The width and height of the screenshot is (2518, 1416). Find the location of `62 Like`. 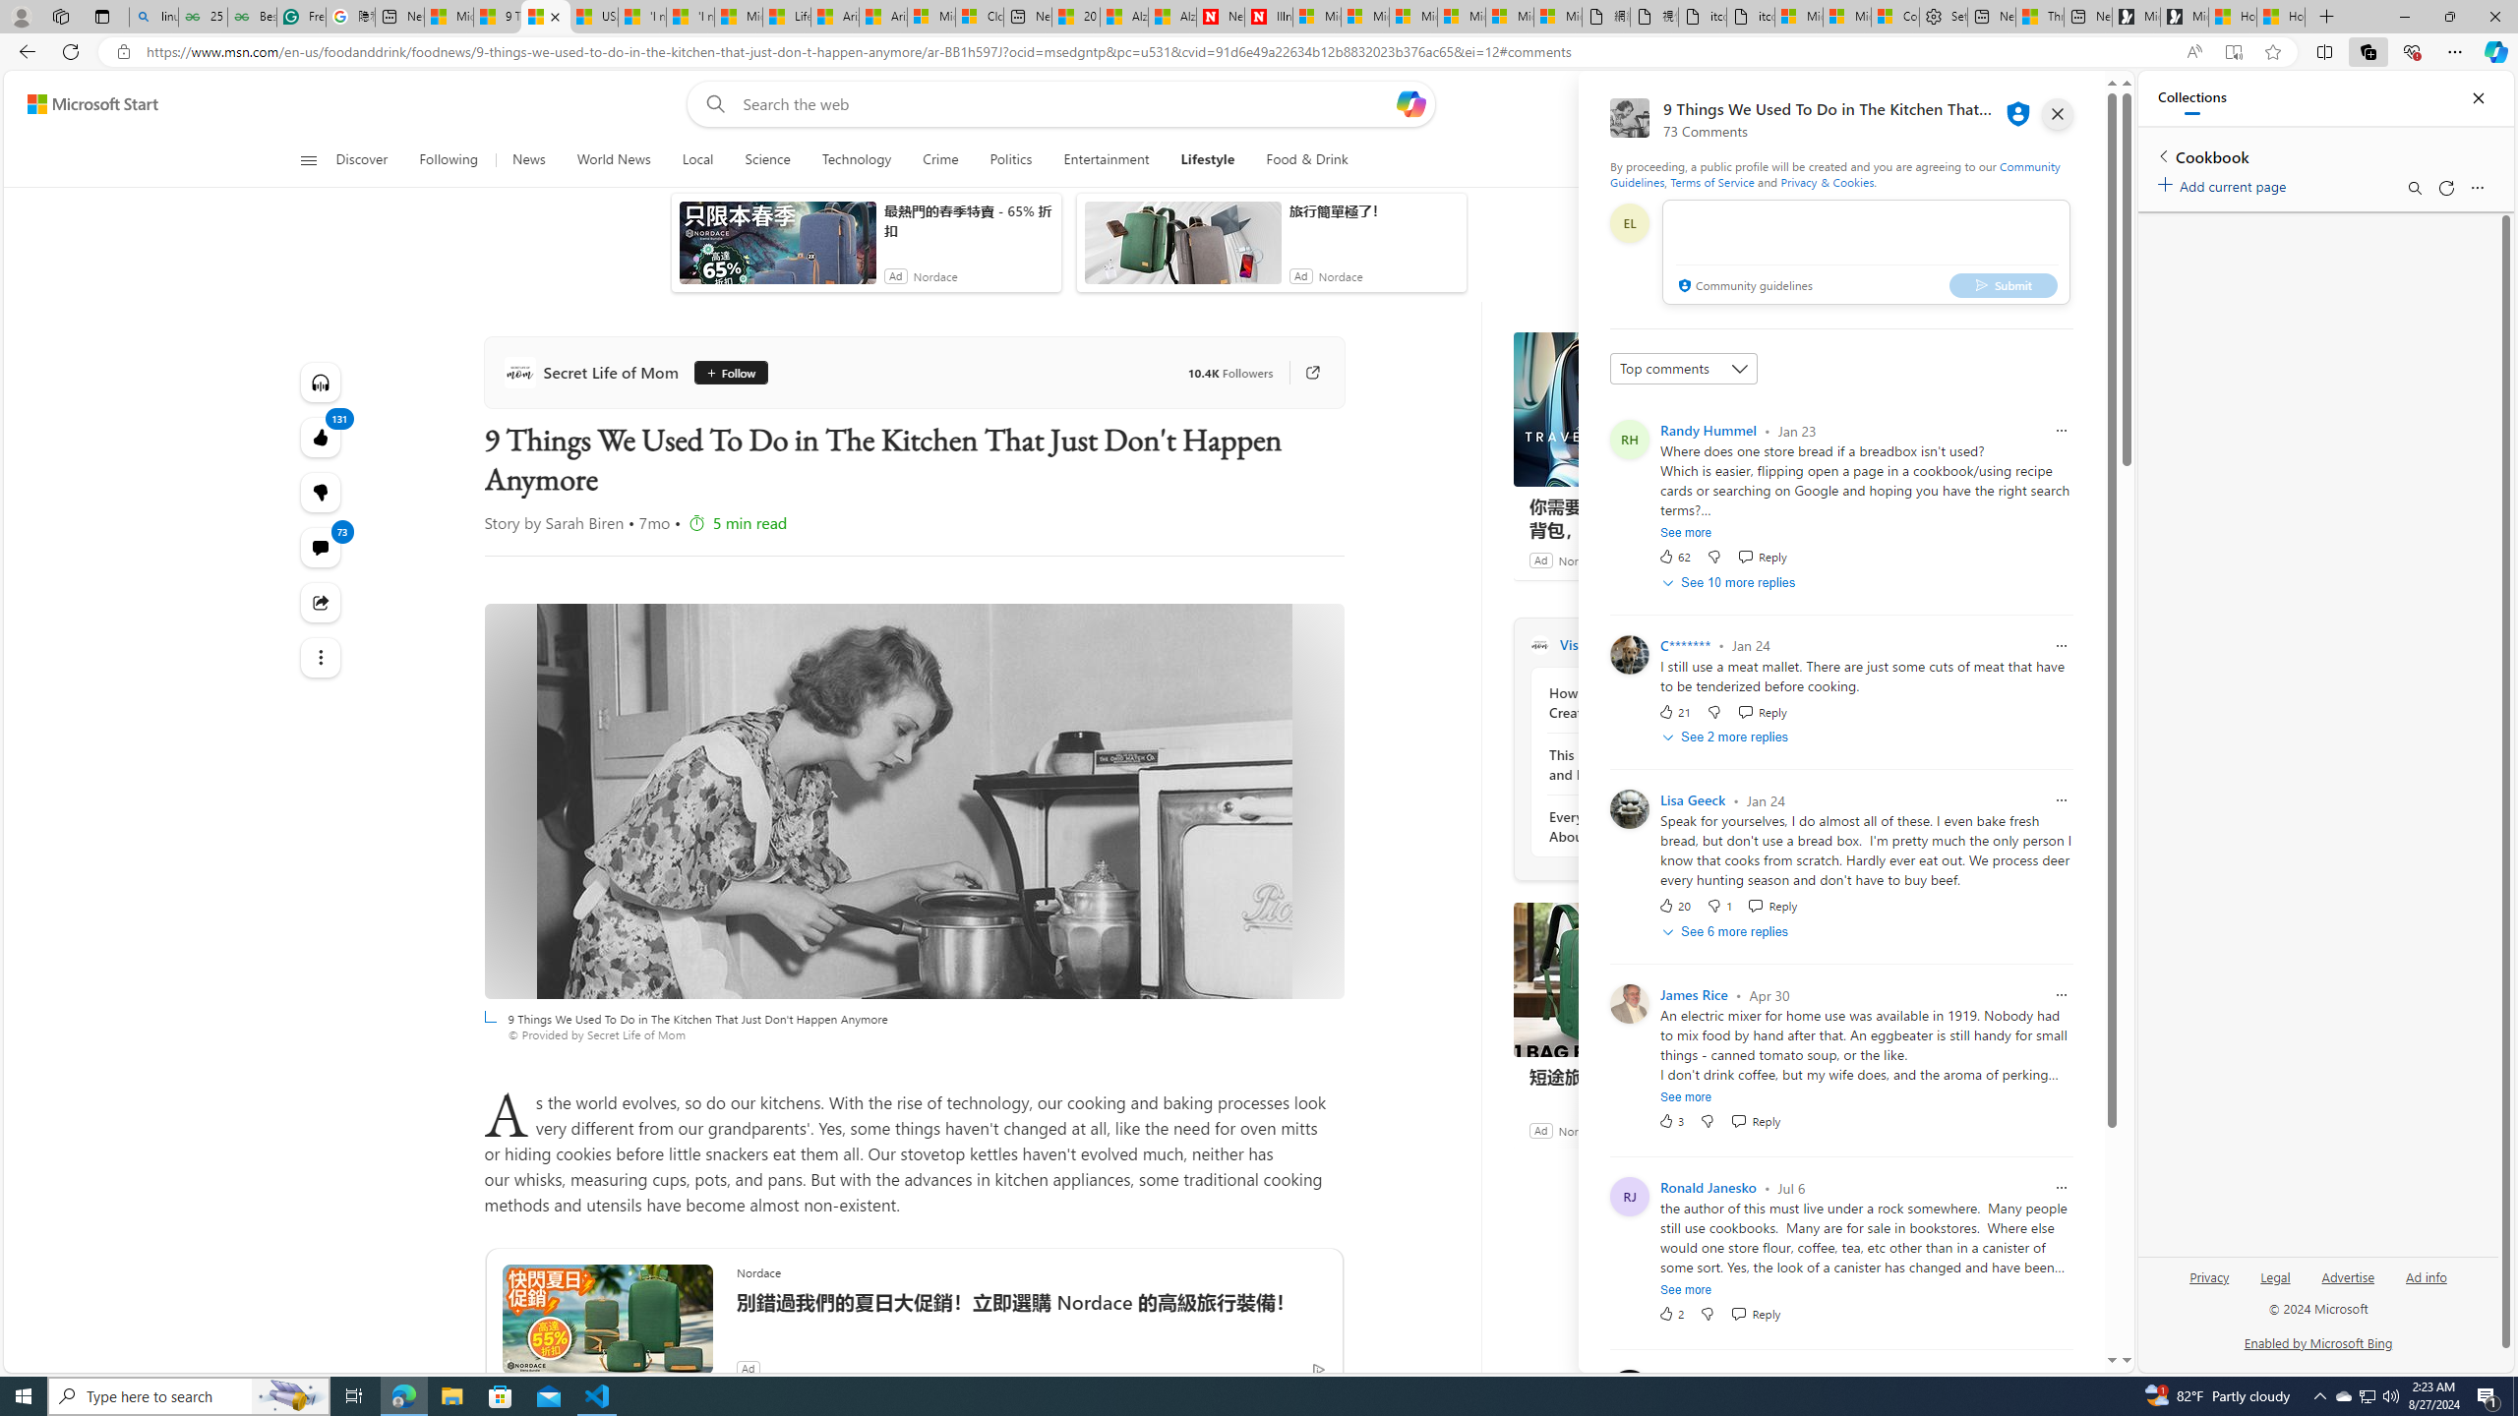

62 Like is located at coordinates (1674, 557).